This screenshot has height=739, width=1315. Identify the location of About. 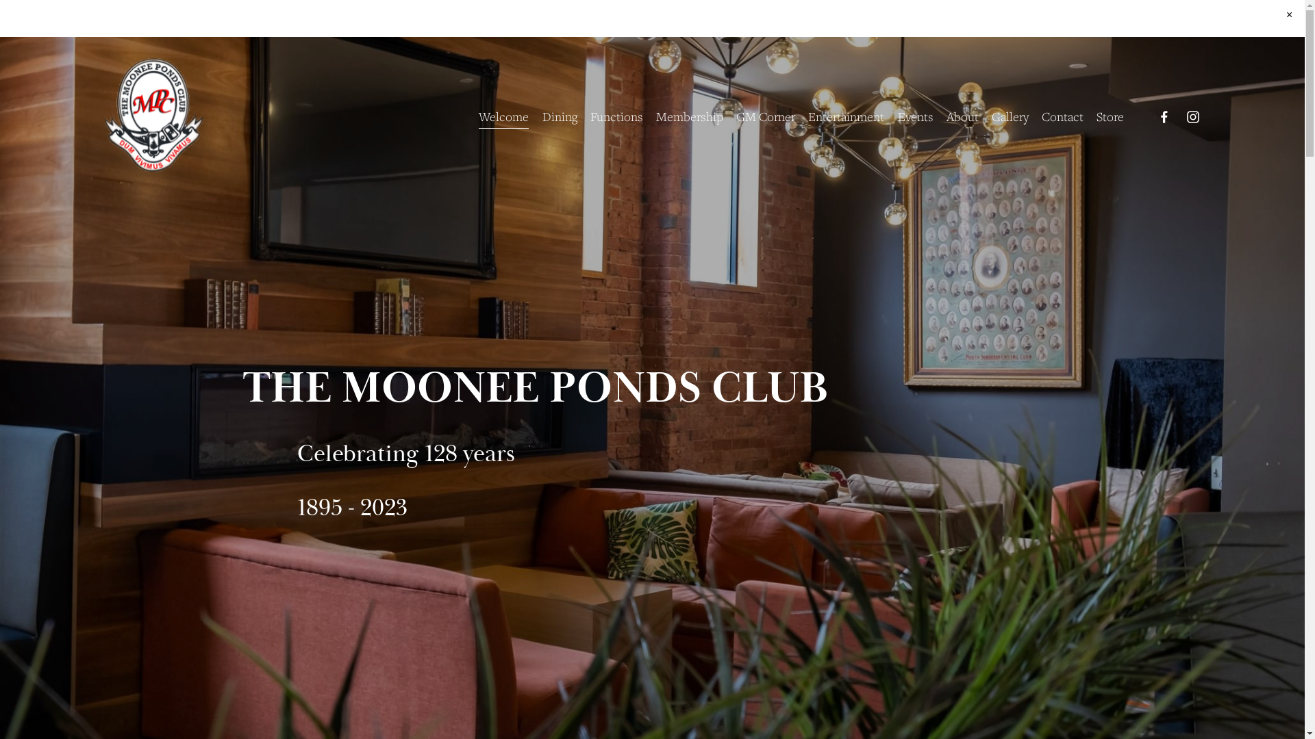
(963, 117).